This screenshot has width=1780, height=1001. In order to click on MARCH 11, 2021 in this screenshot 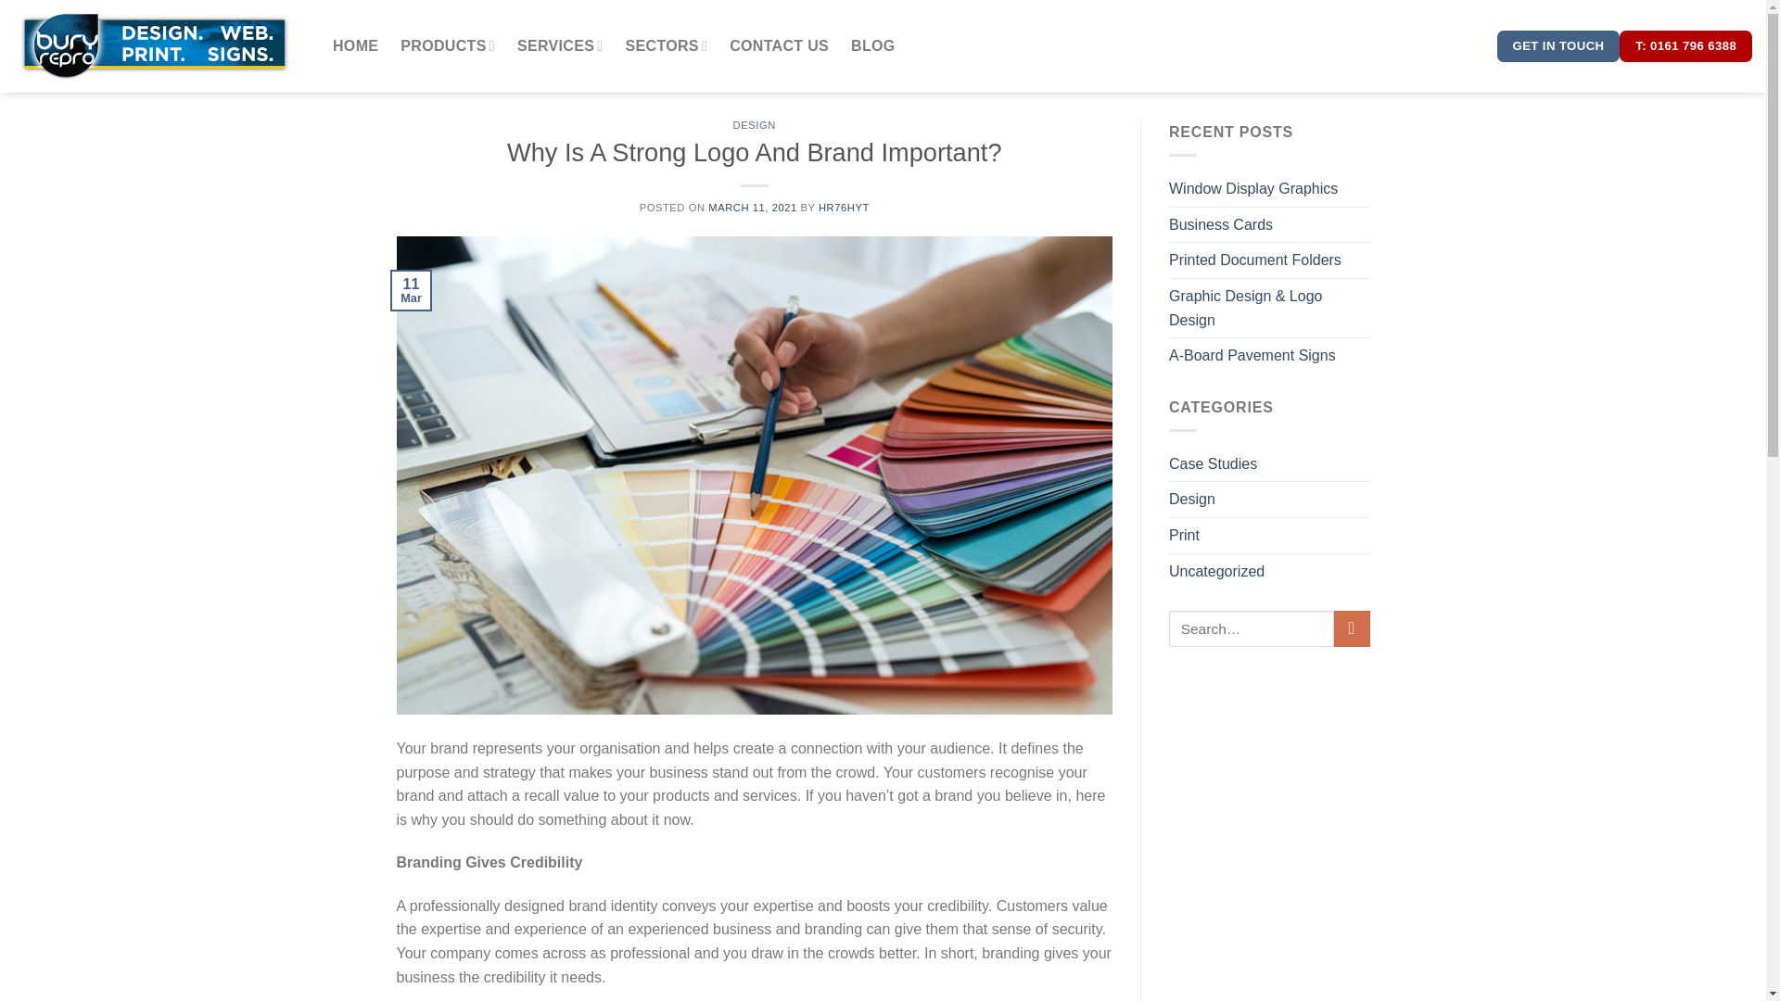, I will do `click(753, 208)`.